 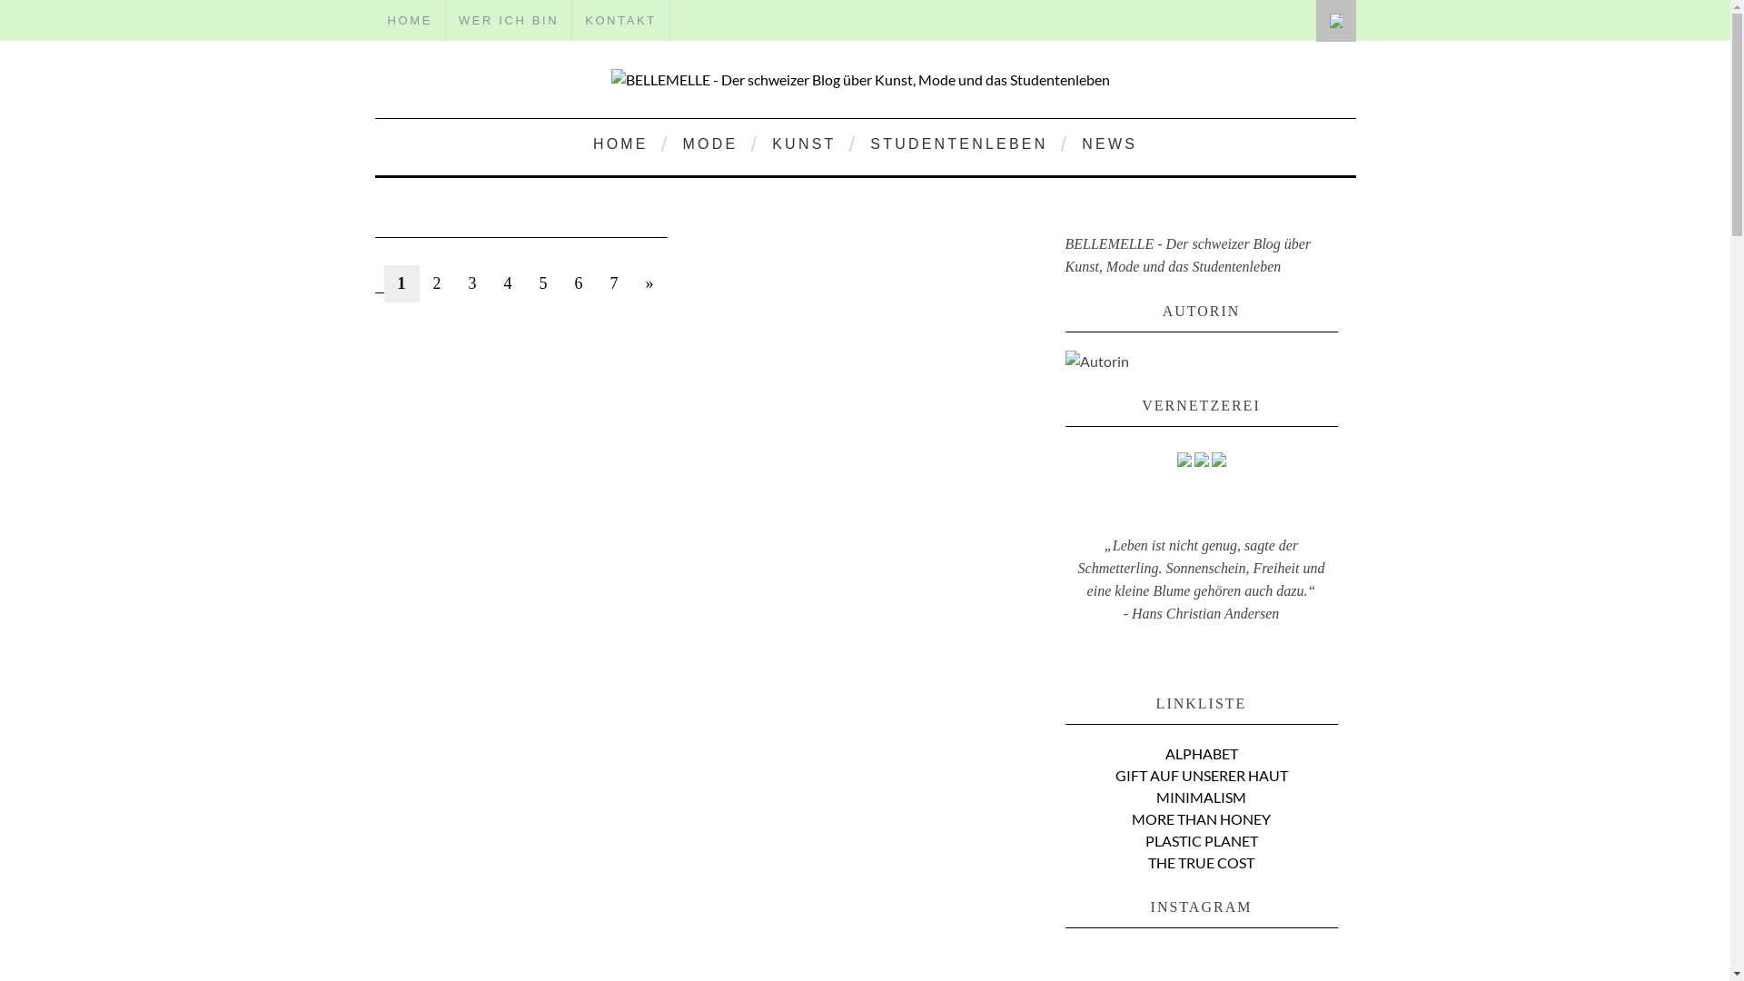 I want to click on 5, so click(x=543, y=283).